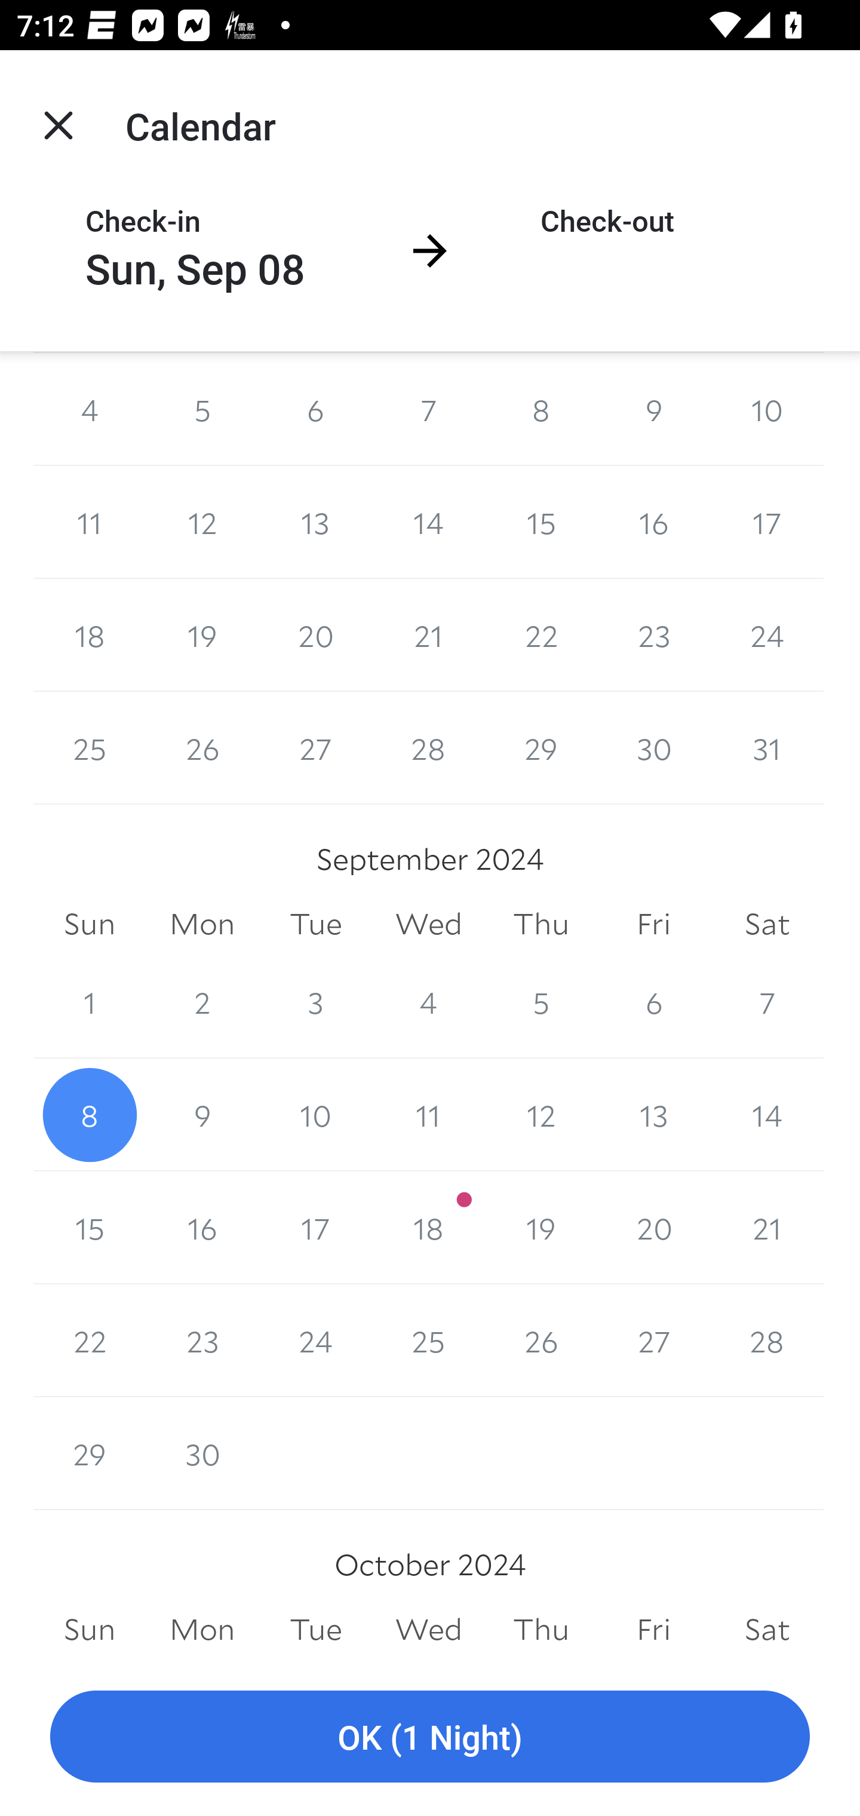 Image resolution: width=860 pixels, height=1816 pixels. I want to click on 21 21 August 2024, so click(429, 636).